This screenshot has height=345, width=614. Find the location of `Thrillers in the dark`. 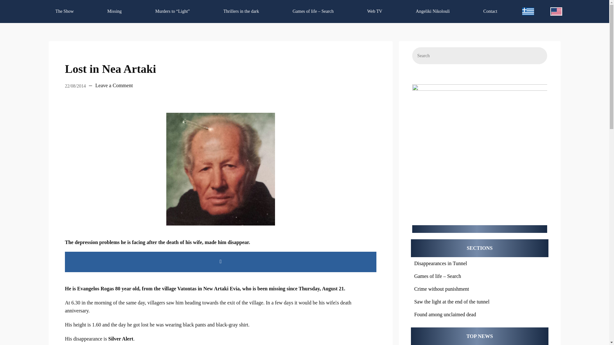

Thrillers in the dark is located at coordinates (241, 11).